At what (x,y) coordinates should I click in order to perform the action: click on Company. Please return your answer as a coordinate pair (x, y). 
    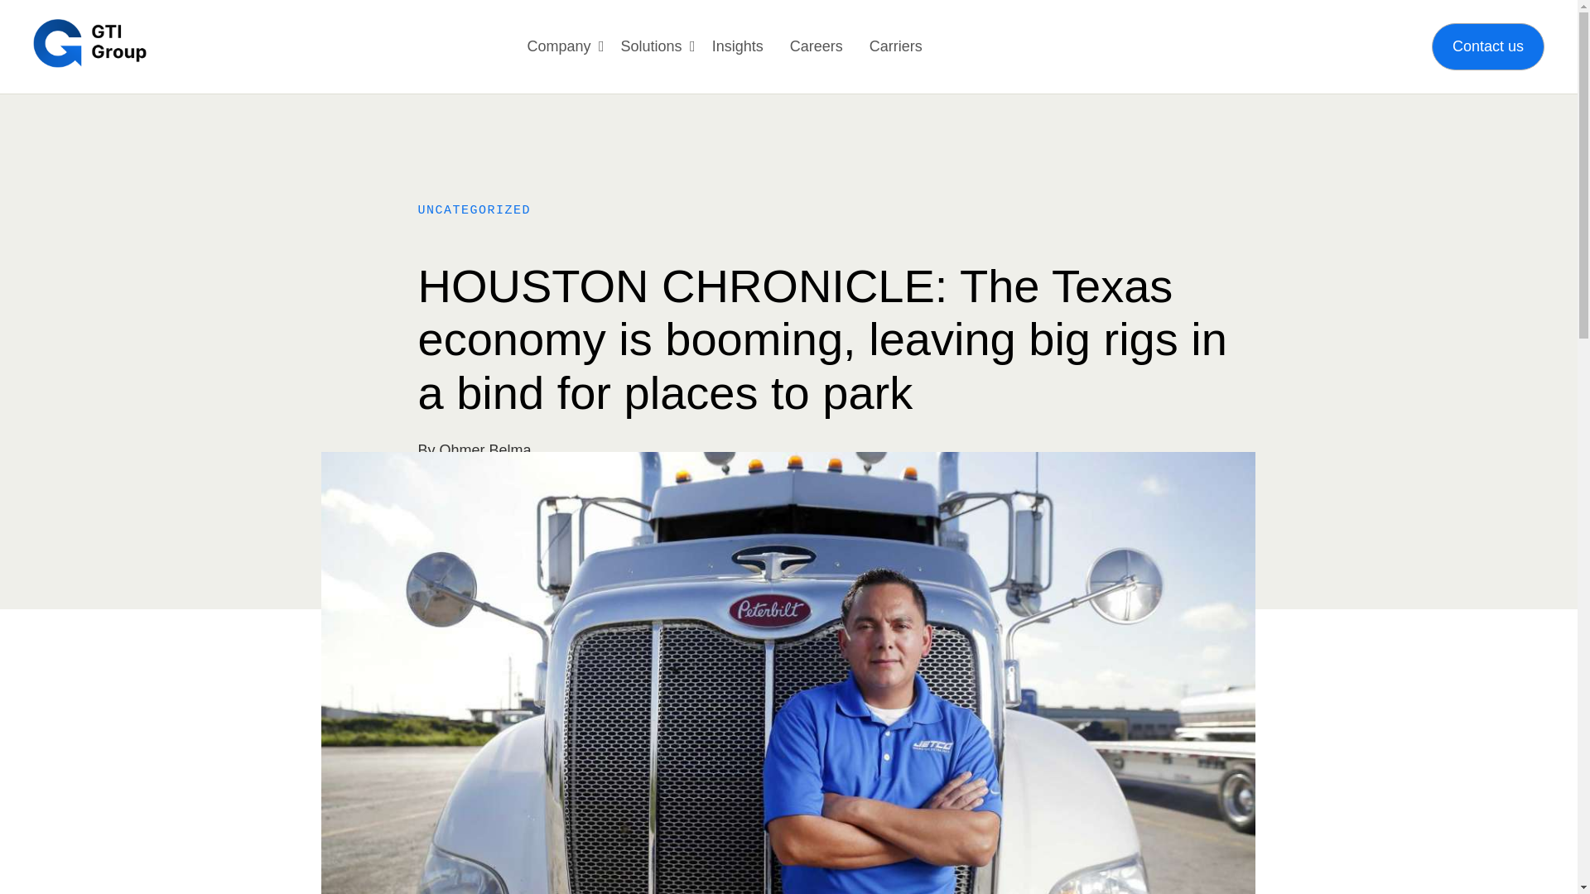
    Looking at the image, I should click on (560, 46).